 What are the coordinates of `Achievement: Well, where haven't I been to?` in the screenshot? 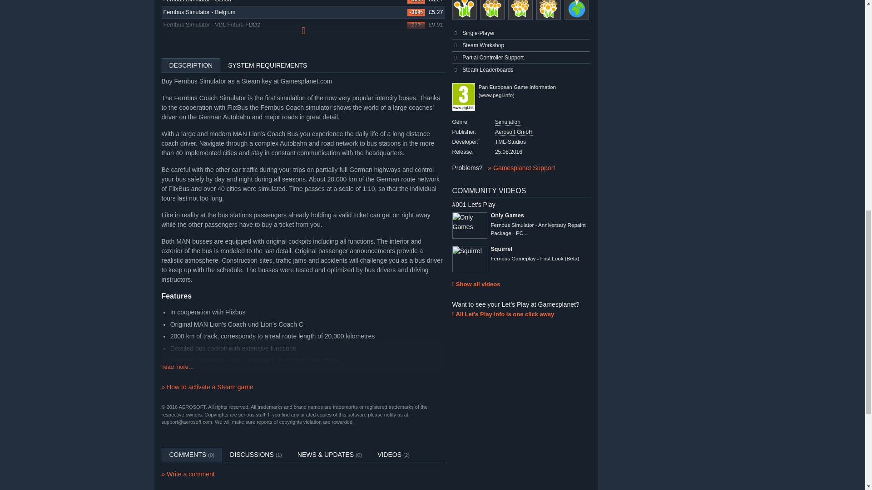 It's located at (577, 10).